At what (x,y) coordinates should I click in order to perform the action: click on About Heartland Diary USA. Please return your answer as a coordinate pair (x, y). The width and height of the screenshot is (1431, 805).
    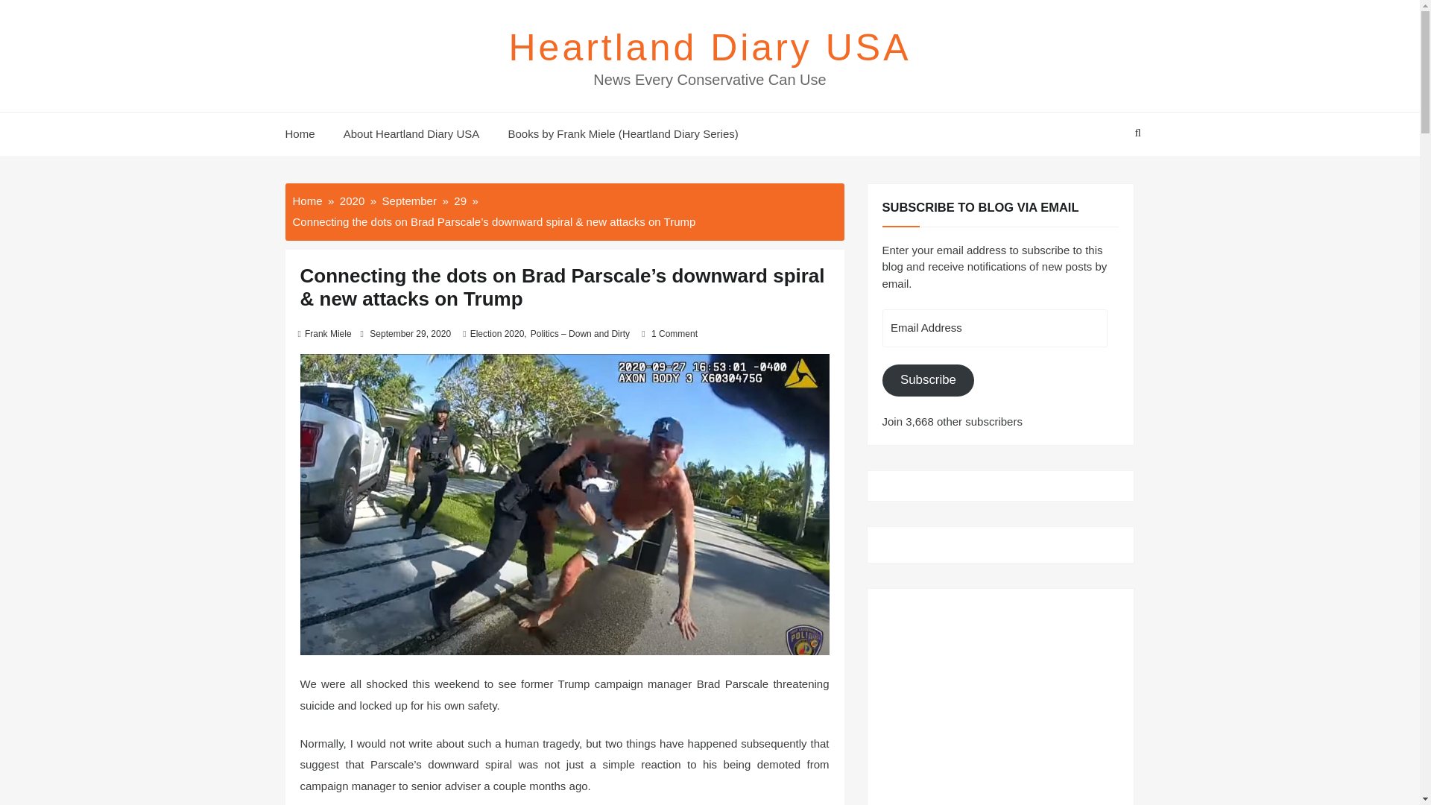
    Looking at the image, I should click on (411, 134).